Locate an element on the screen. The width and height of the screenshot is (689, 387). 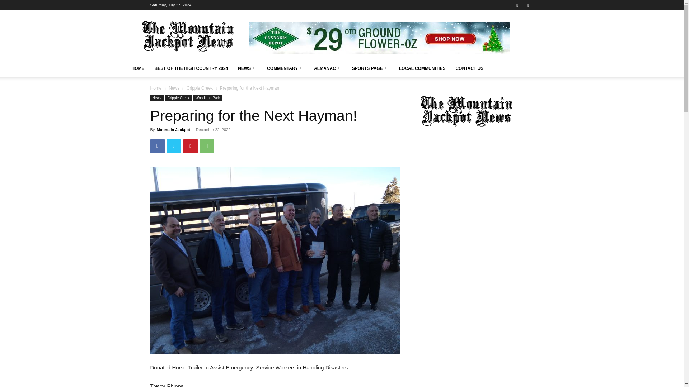
Search is located at coordinates (513, 30).